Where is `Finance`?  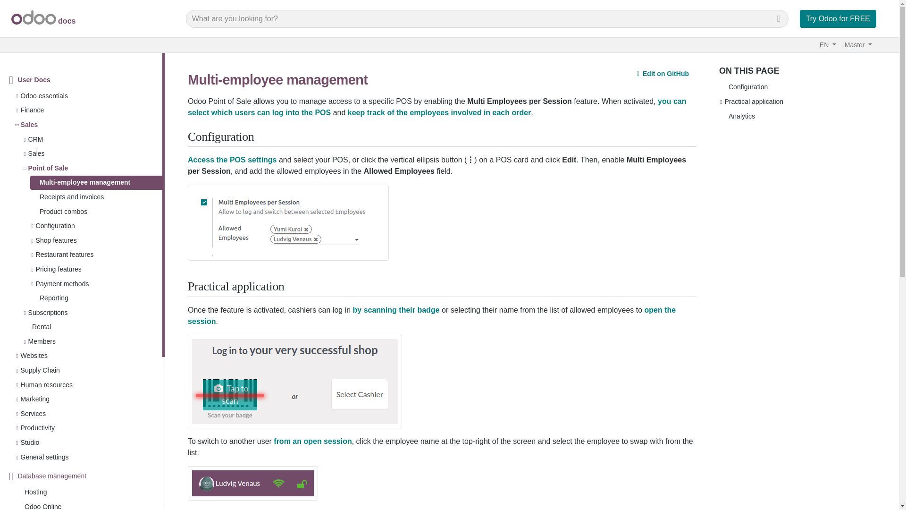 Finance is located at coordinates (32, 110).